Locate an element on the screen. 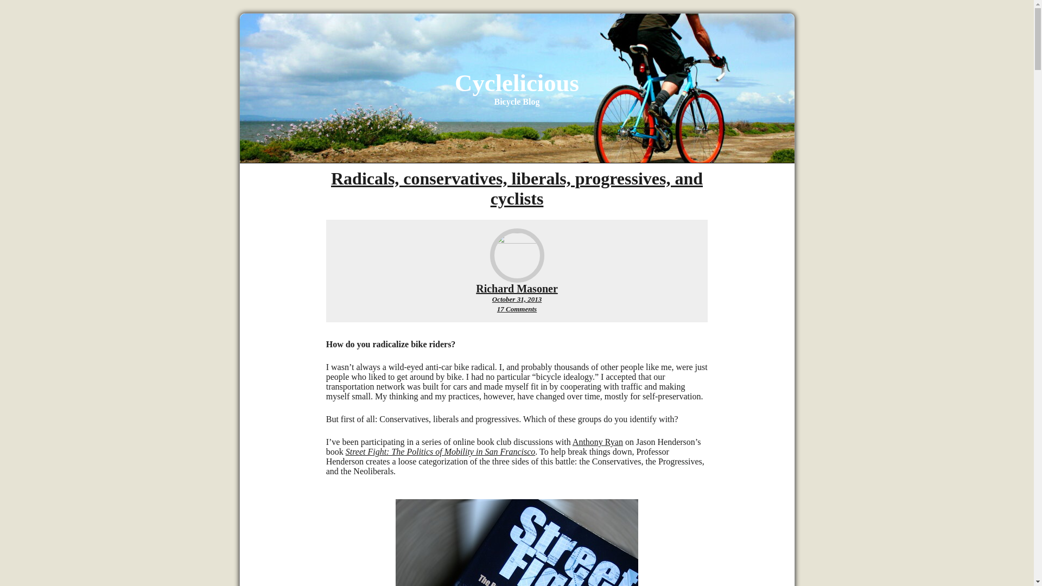  2:15 pm is located at coordinates (517, 300).